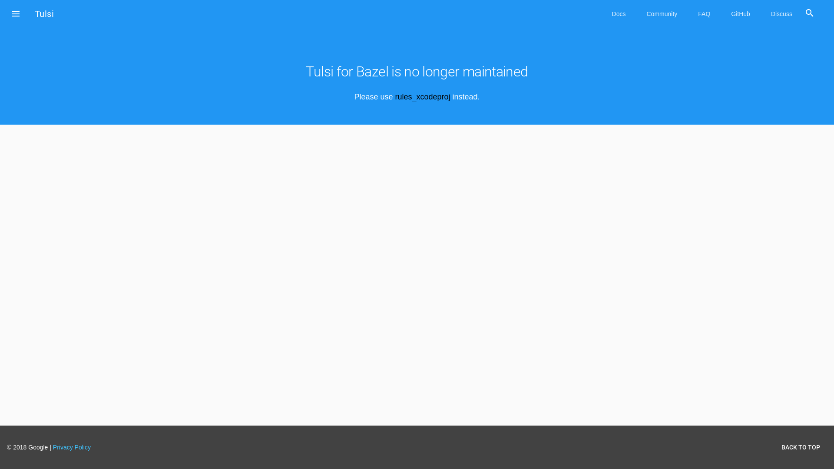 This screenshot has height=469, width=834. Describe the element at coordinates (422, 97) in the screenshot. I see `rules_xcodeproj` at that location.